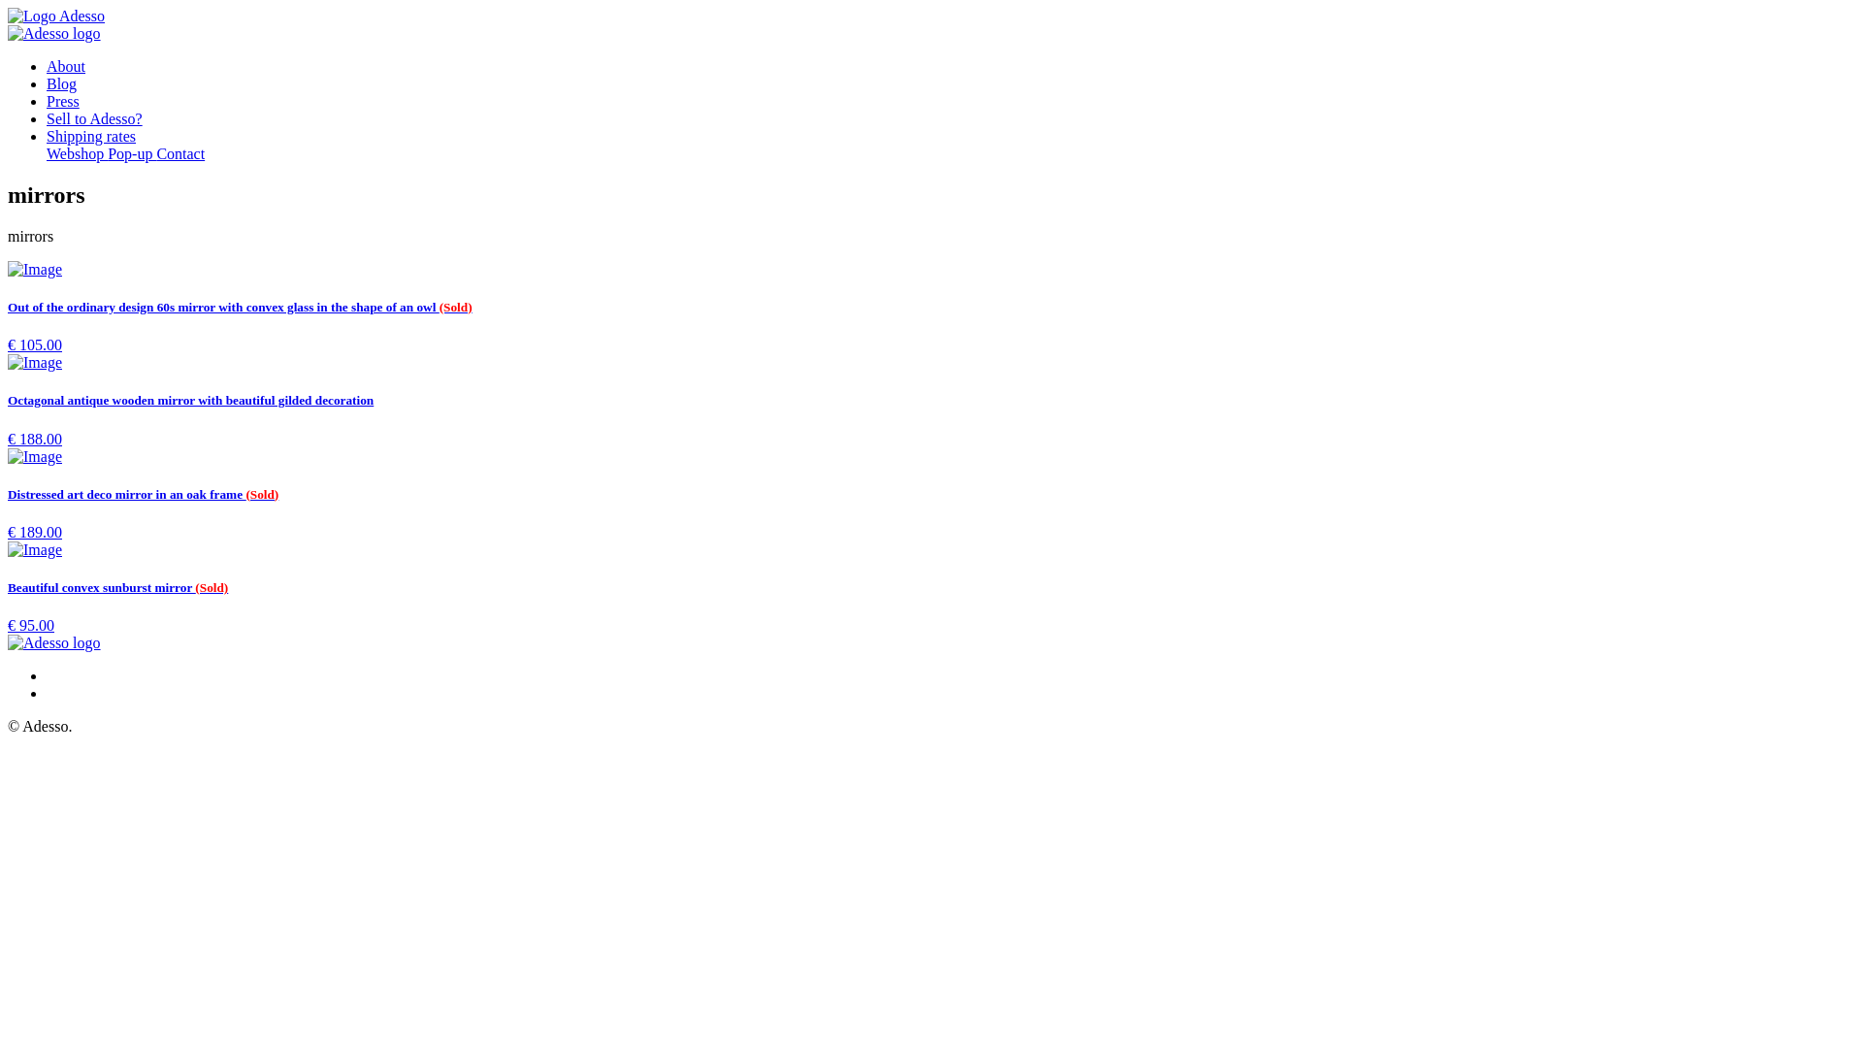 Image resolution: width=1863 pixels, height=1048 pixels. I want to click on Webshop, so click(78, 153).